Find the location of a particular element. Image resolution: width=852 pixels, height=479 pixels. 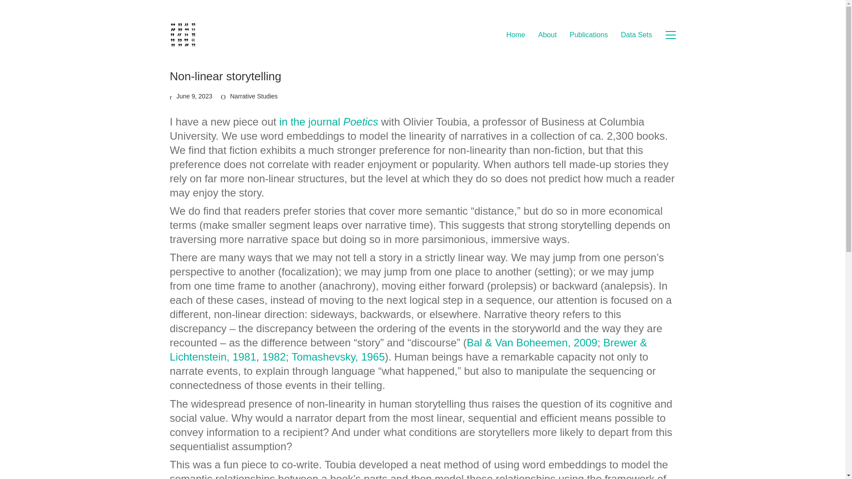

Tomashevsky, 1965 is located at coordinates (338, 357).